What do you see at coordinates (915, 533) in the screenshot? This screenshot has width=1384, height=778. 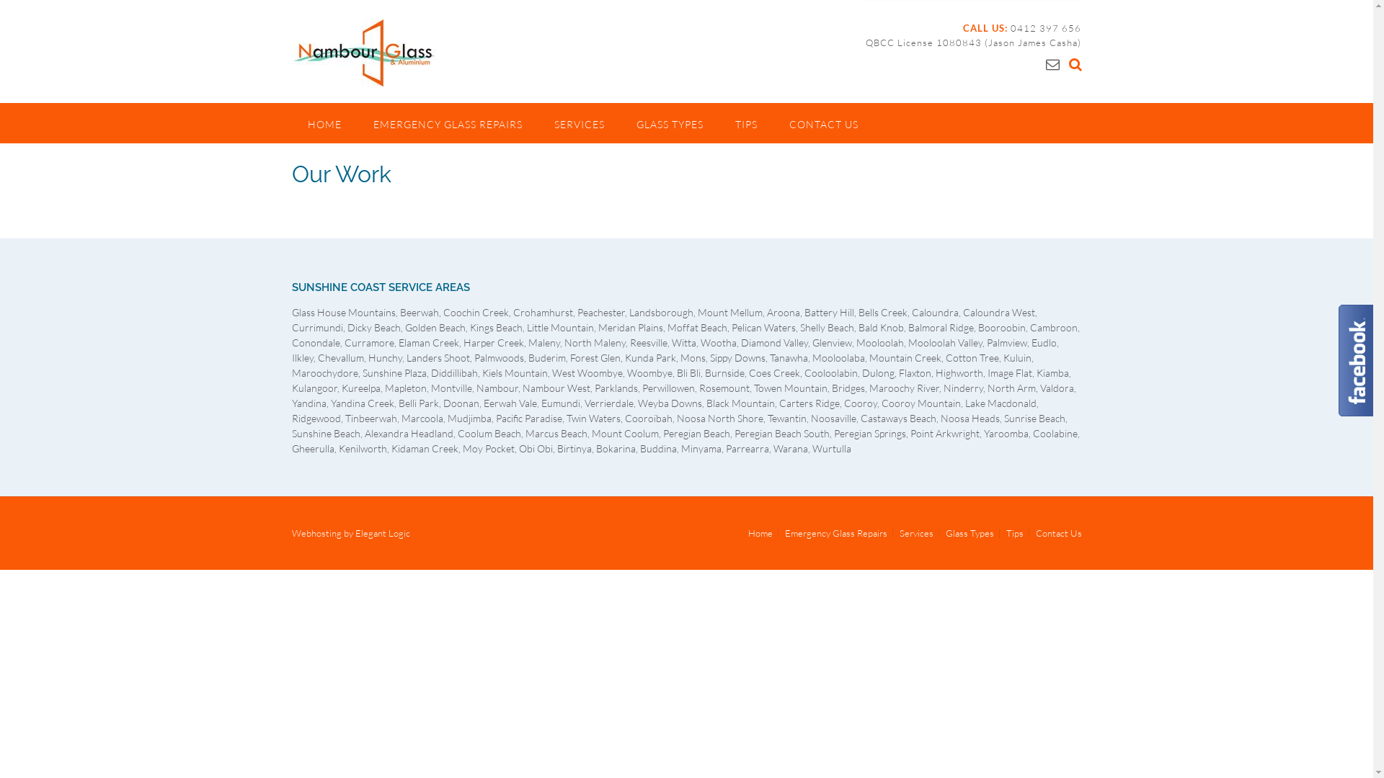 I see `Services` at bounding box center [915, 533].